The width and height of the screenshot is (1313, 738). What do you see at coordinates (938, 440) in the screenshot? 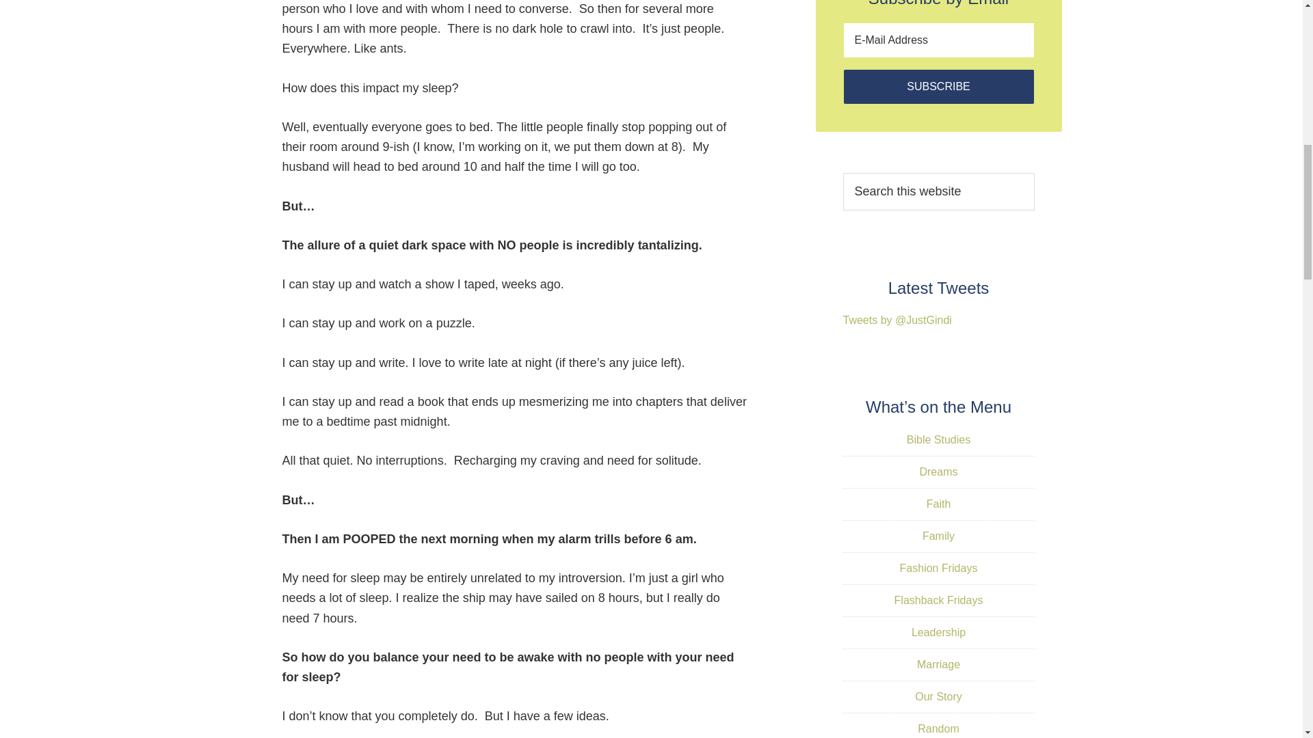
I see `Bible Studies` at bounding box center [938, 440].